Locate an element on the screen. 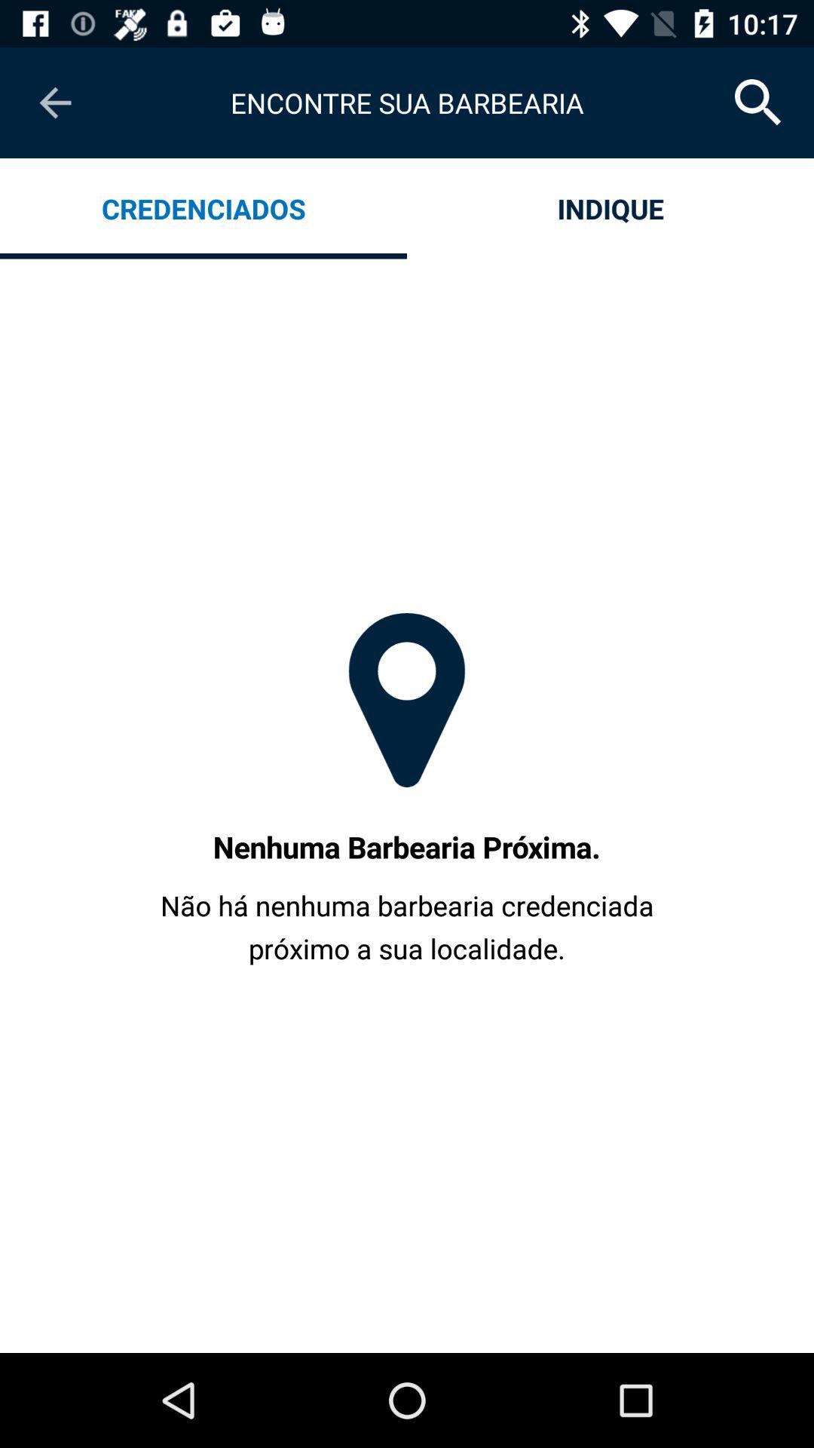  turn on item next to credenciados app is located at coordinates (610, 208).